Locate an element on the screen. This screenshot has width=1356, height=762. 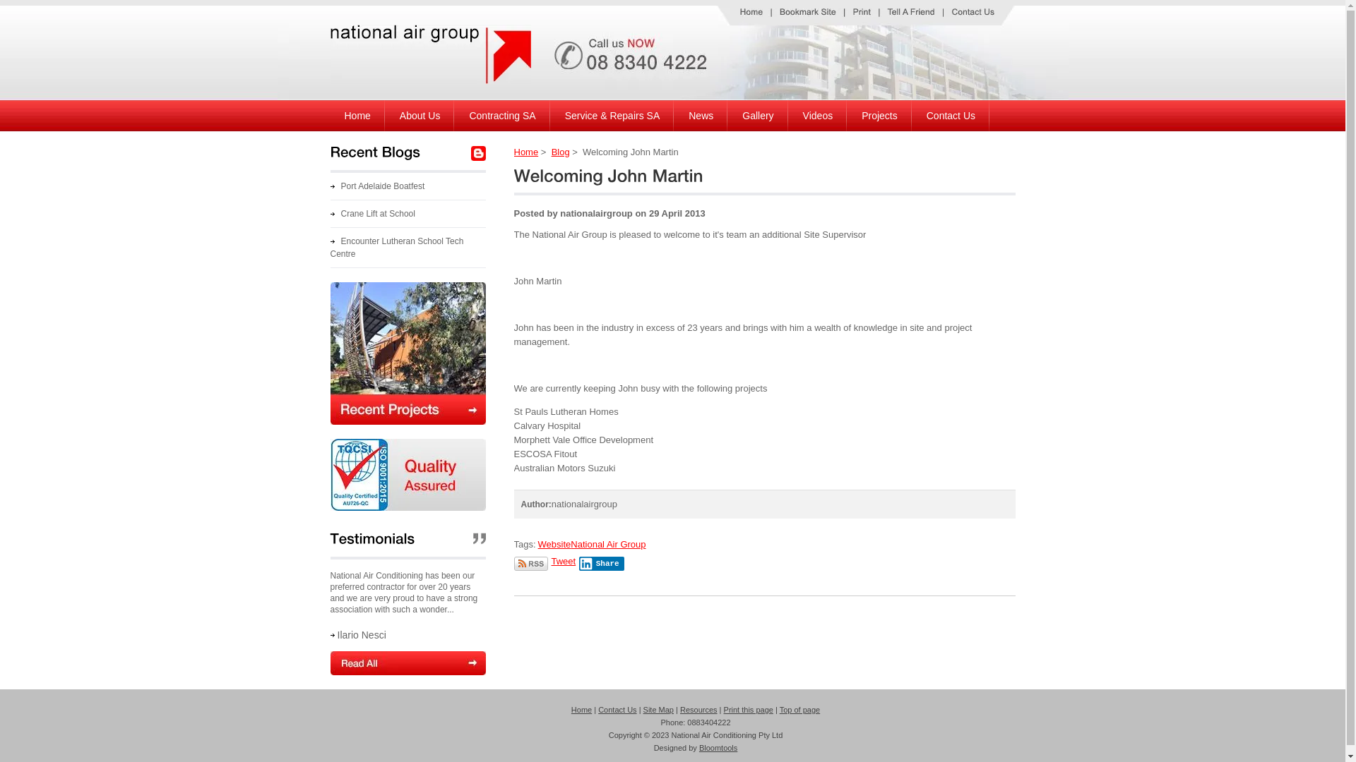
Subscribe via RSS is located at coordinates (531, 564).